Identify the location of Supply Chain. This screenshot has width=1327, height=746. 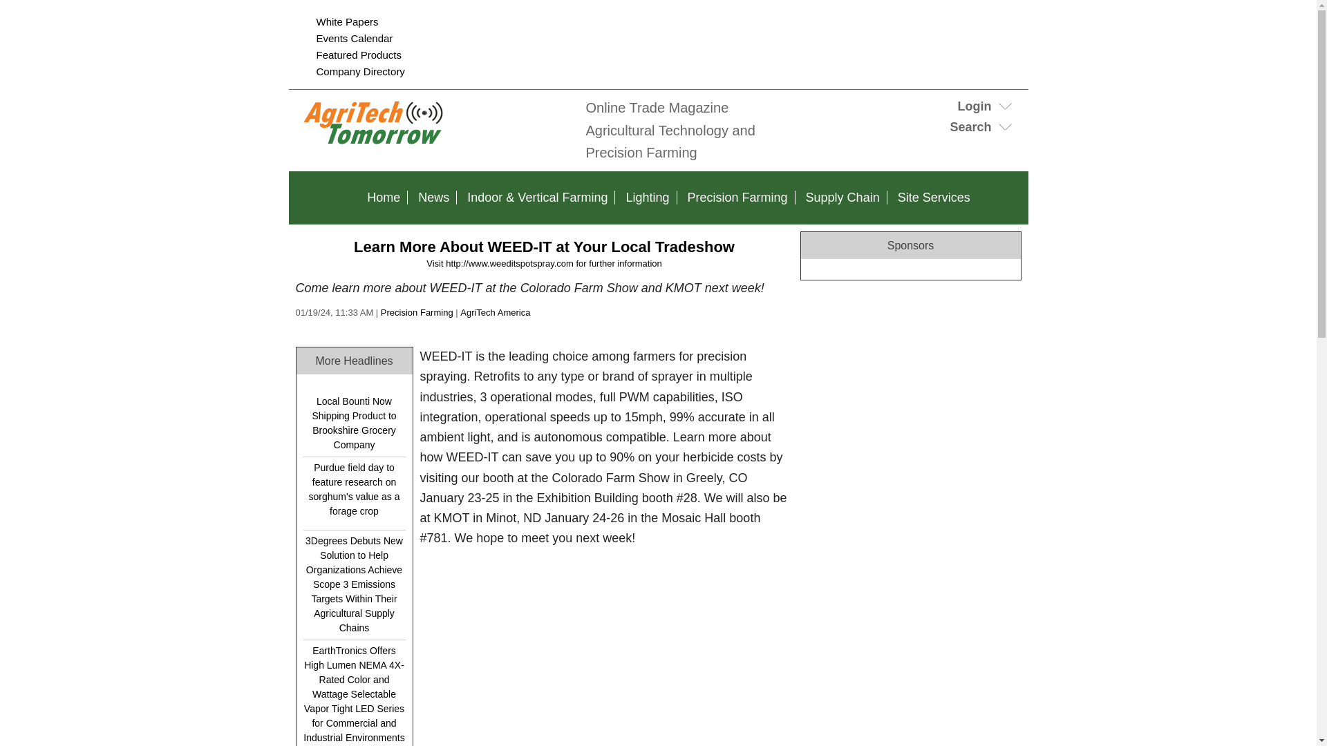
(842, 198).